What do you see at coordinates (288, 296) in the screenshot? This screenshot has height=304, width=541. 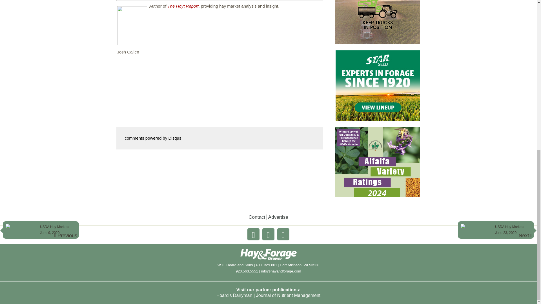 I see `Journal of Nutrient Management` at bounding box center [288, 296].